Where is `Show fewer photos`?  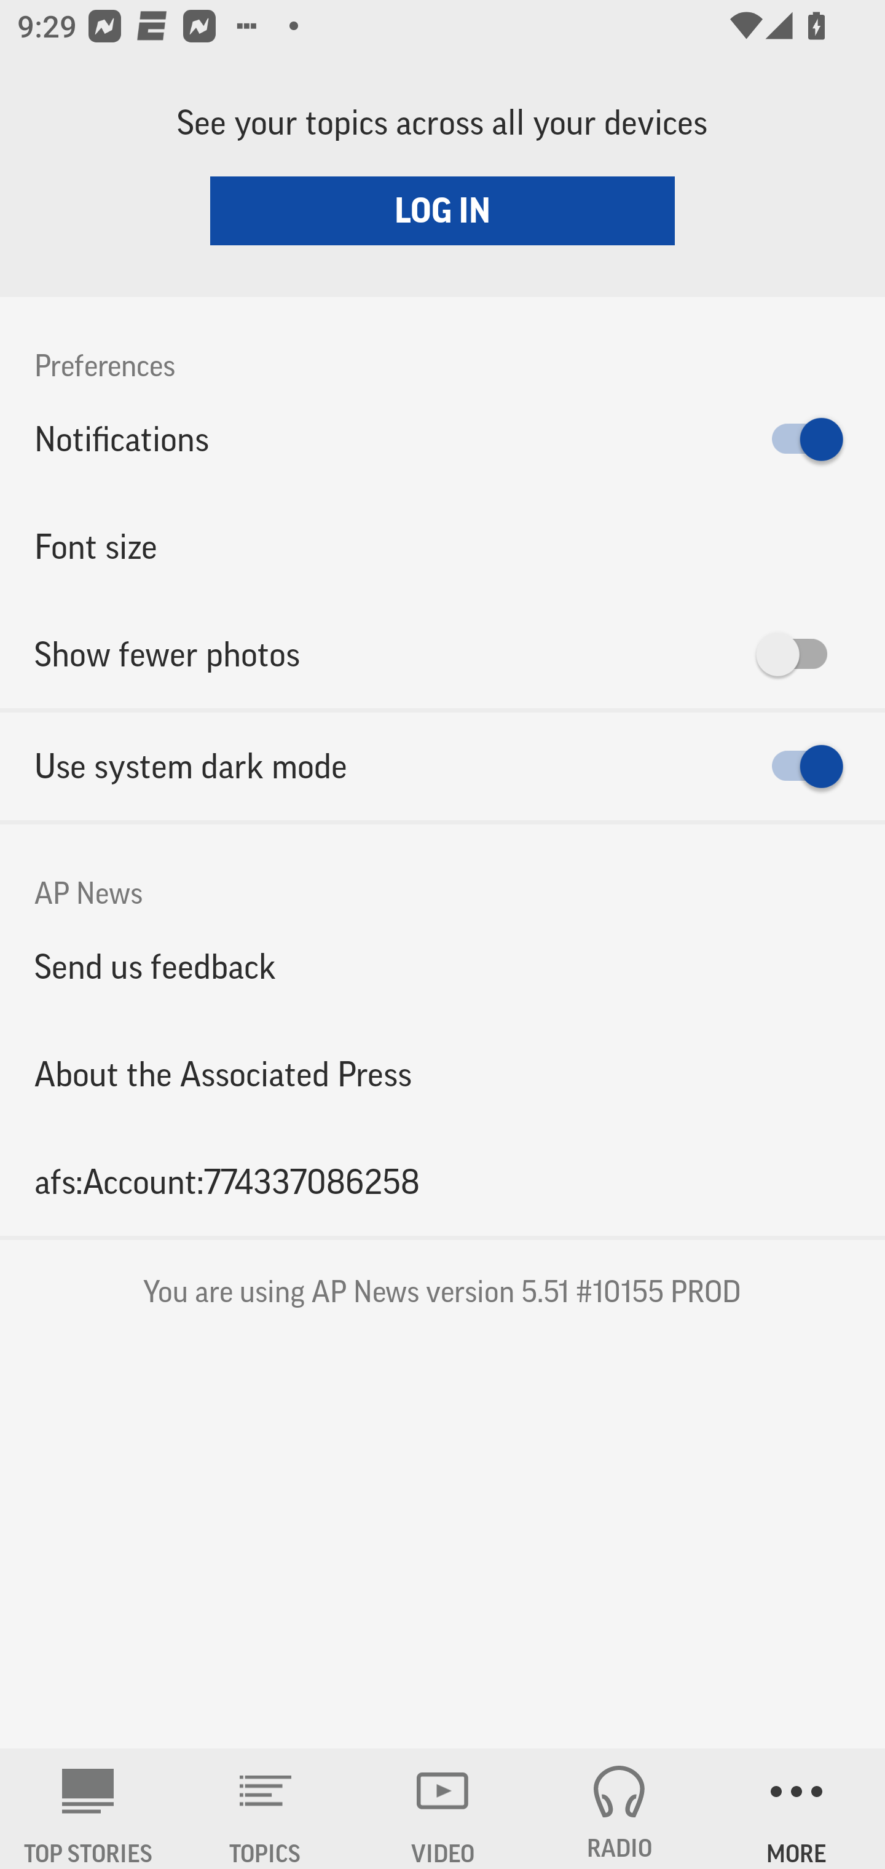
Show fewer photos is located at coordinates (442, 654).